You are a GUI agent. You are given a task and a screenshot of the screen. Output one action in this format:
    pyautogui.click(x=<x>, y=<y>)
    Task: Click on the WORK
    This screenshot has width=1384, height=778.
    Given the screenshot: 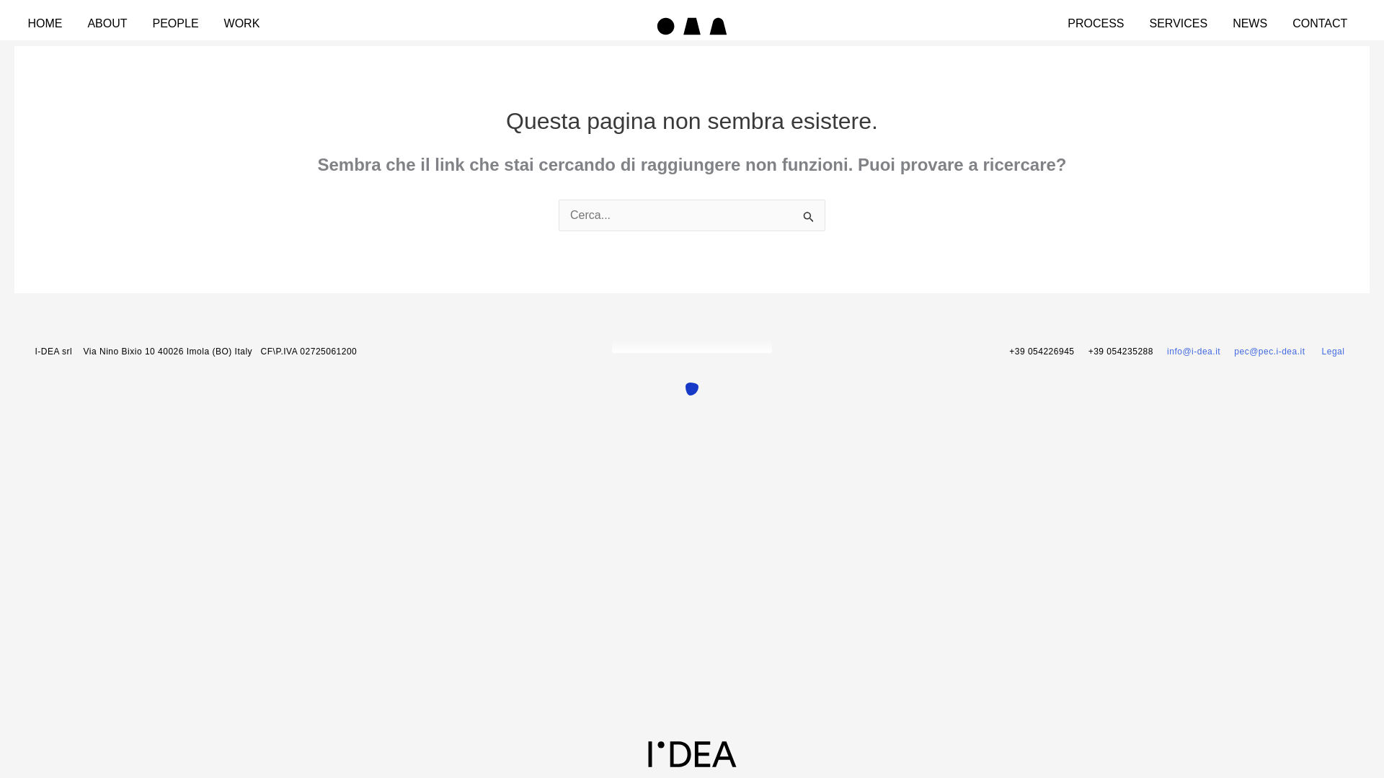 What is the action you would take?
    pyautogui.click(x=242, y=23)
    